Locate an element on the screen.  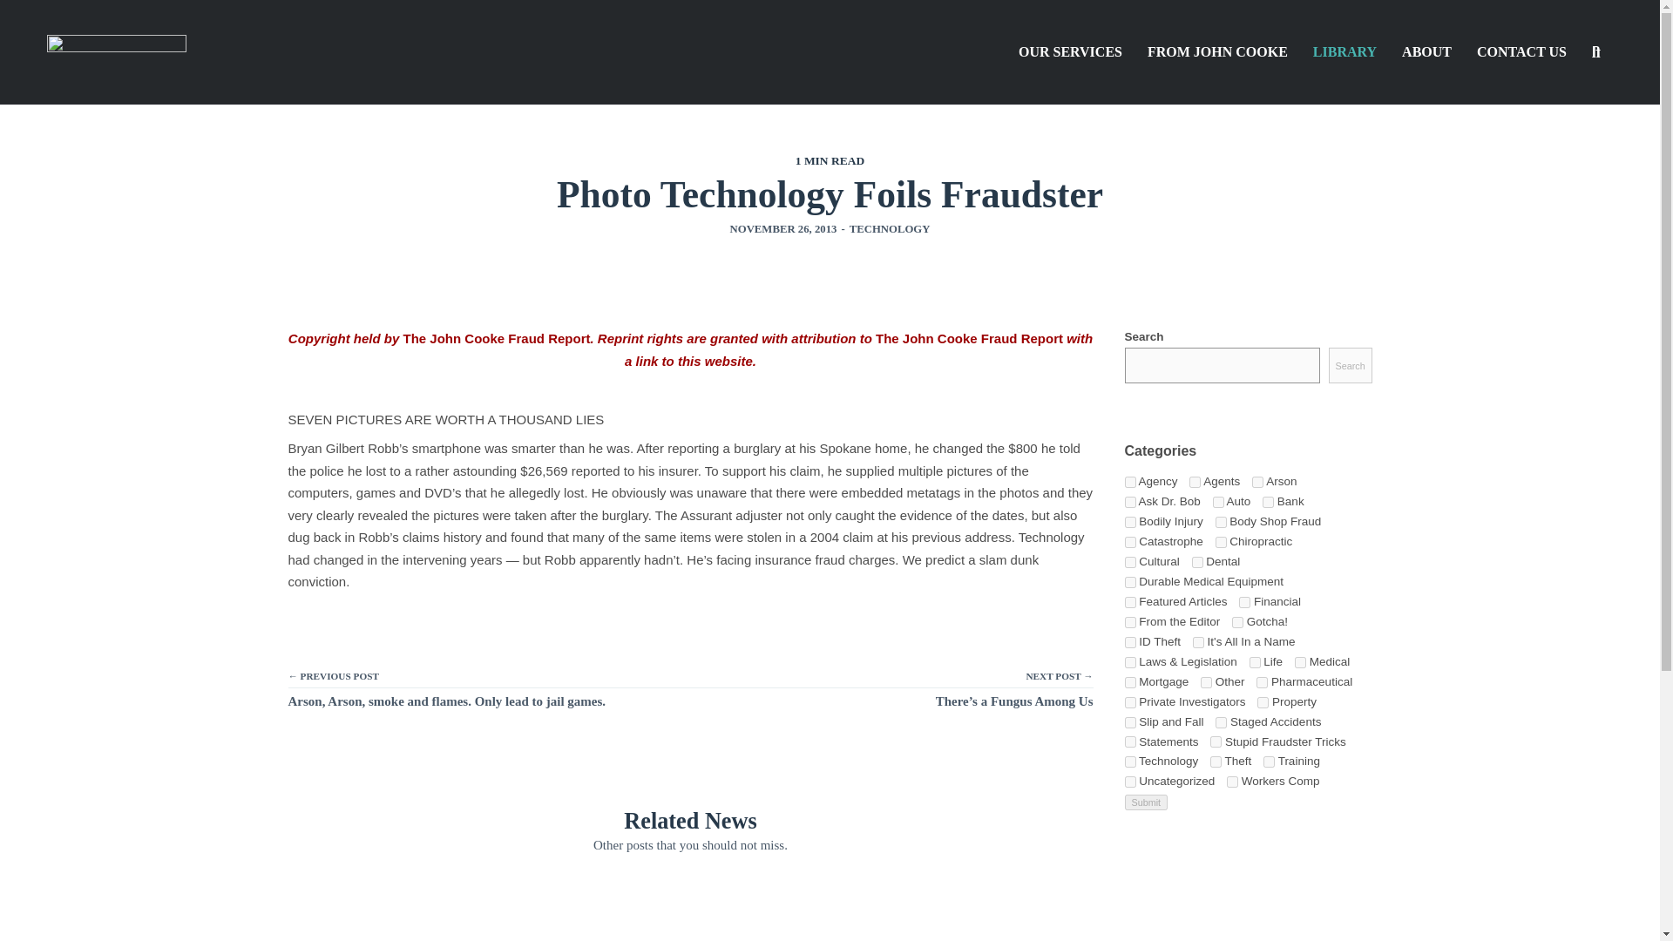
42 is located at coordinates (1195, 482).